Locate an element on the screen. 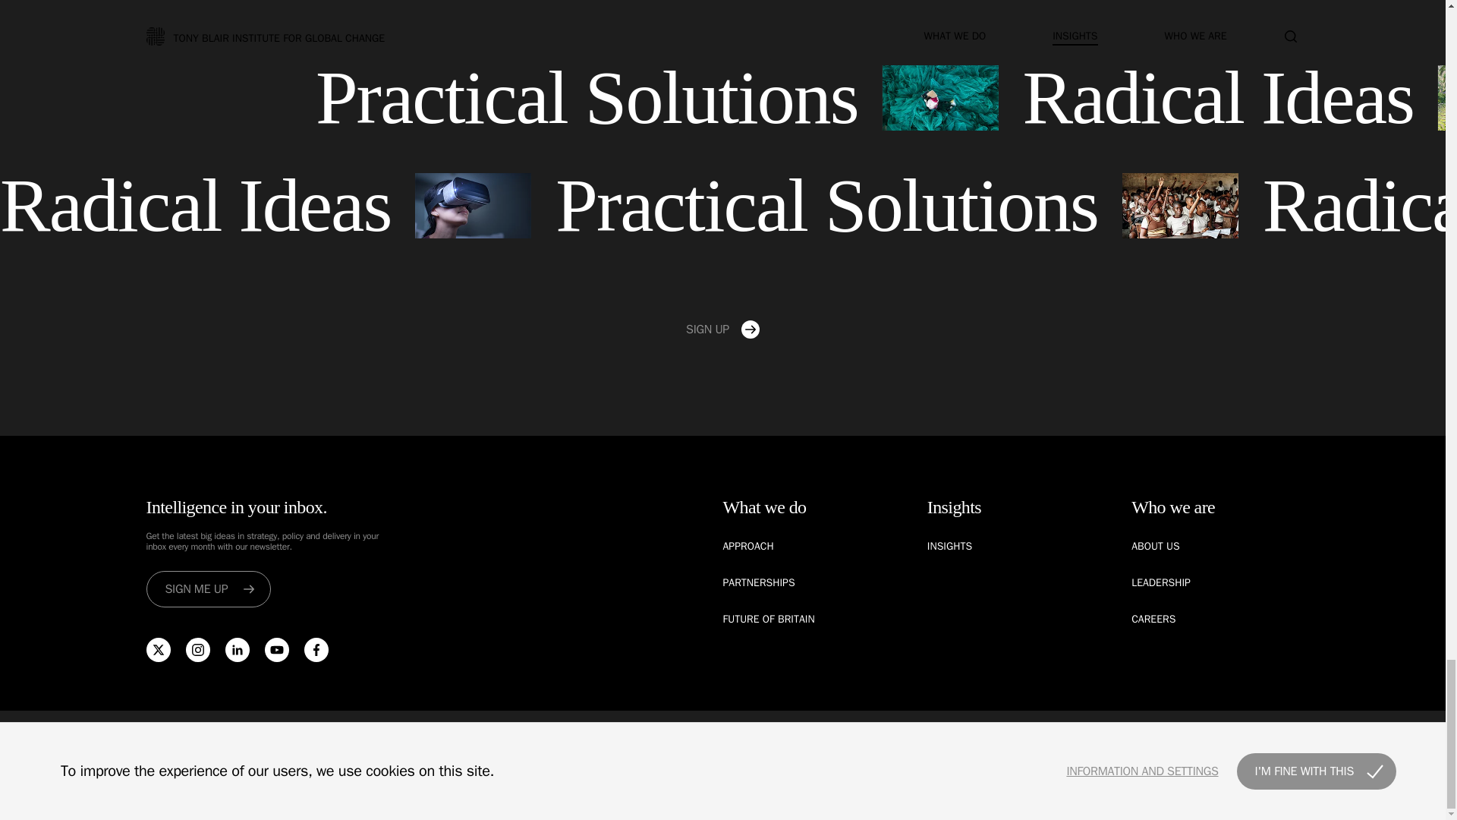 This screenshot has width=1457, height=820. instagram is located at coordinates (197, 650).